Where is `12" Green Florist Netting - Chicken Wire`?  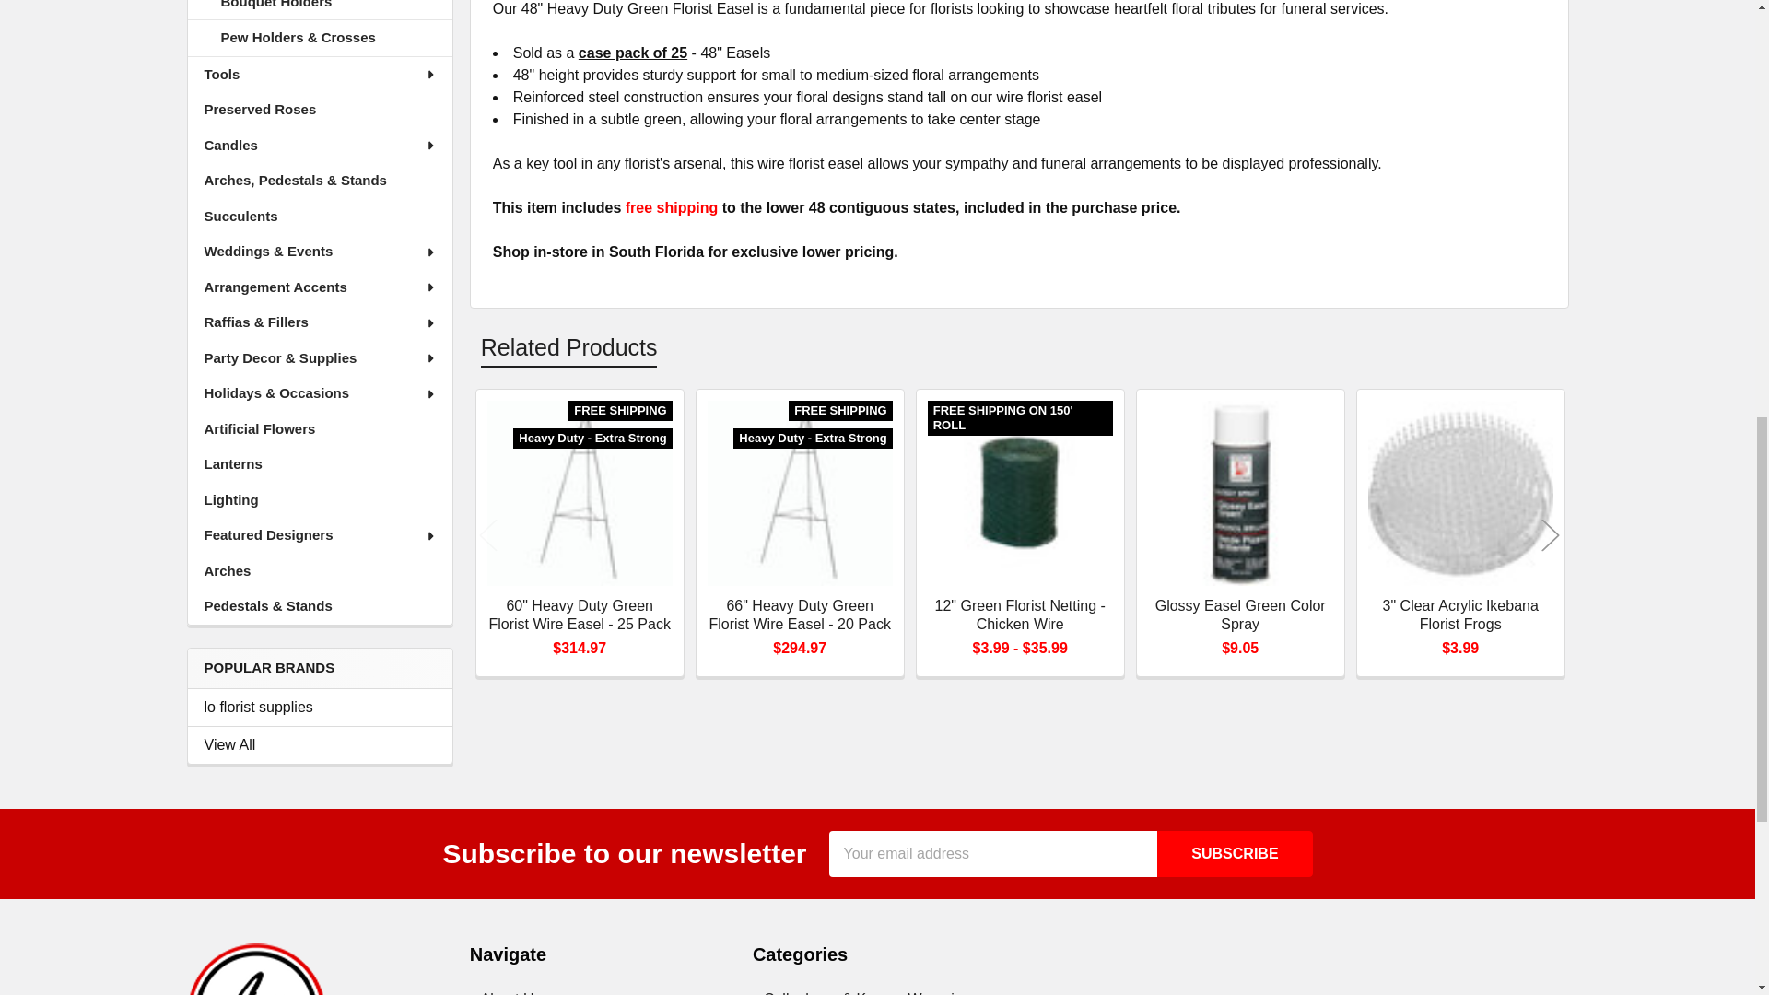
12" Green Florist Netting - Chicken Wire is located at coordinates (1019, 494).